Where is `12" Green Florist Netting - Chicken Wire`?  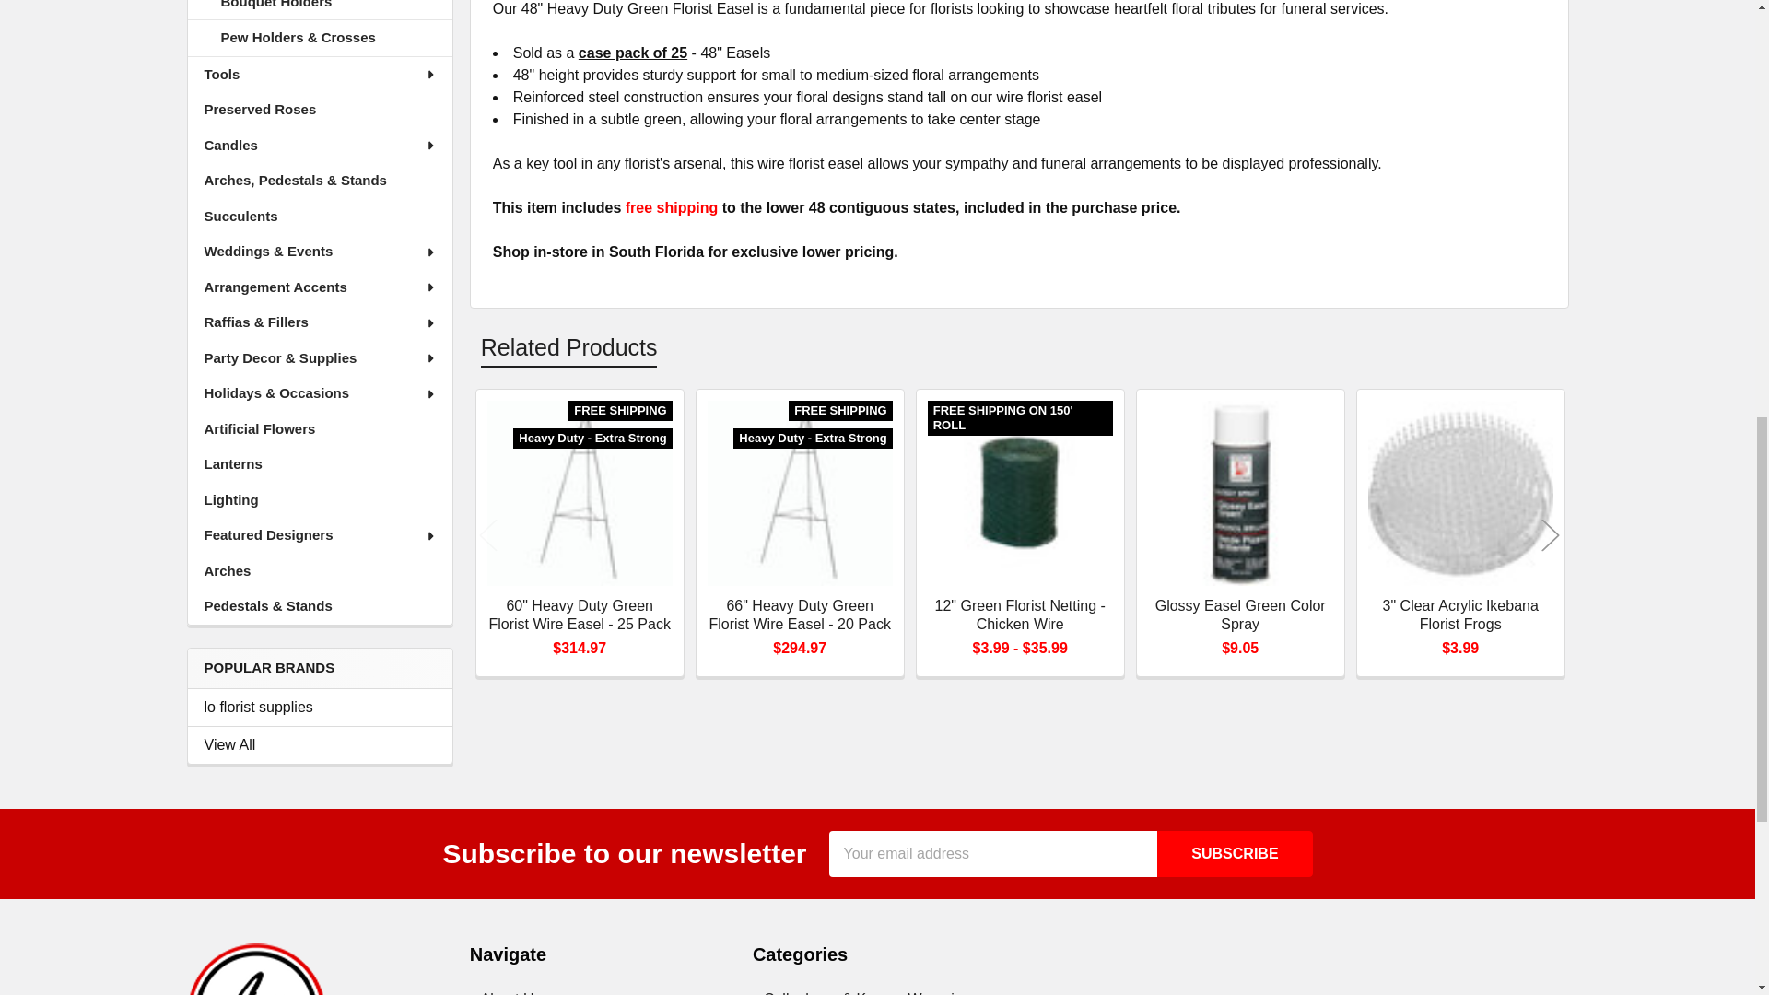
12" Green Florist Netting - Chicken Wire is located at coordinates (1019, 494).